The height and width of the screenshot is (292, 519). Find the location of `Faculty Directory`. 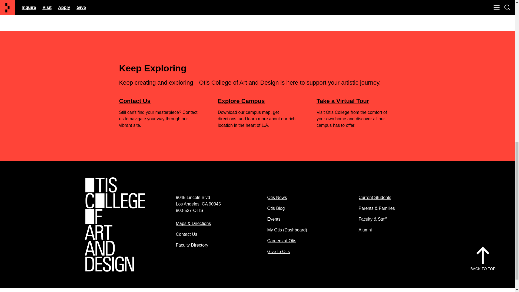

Faculty Directory is located at coordinates (192, 245).